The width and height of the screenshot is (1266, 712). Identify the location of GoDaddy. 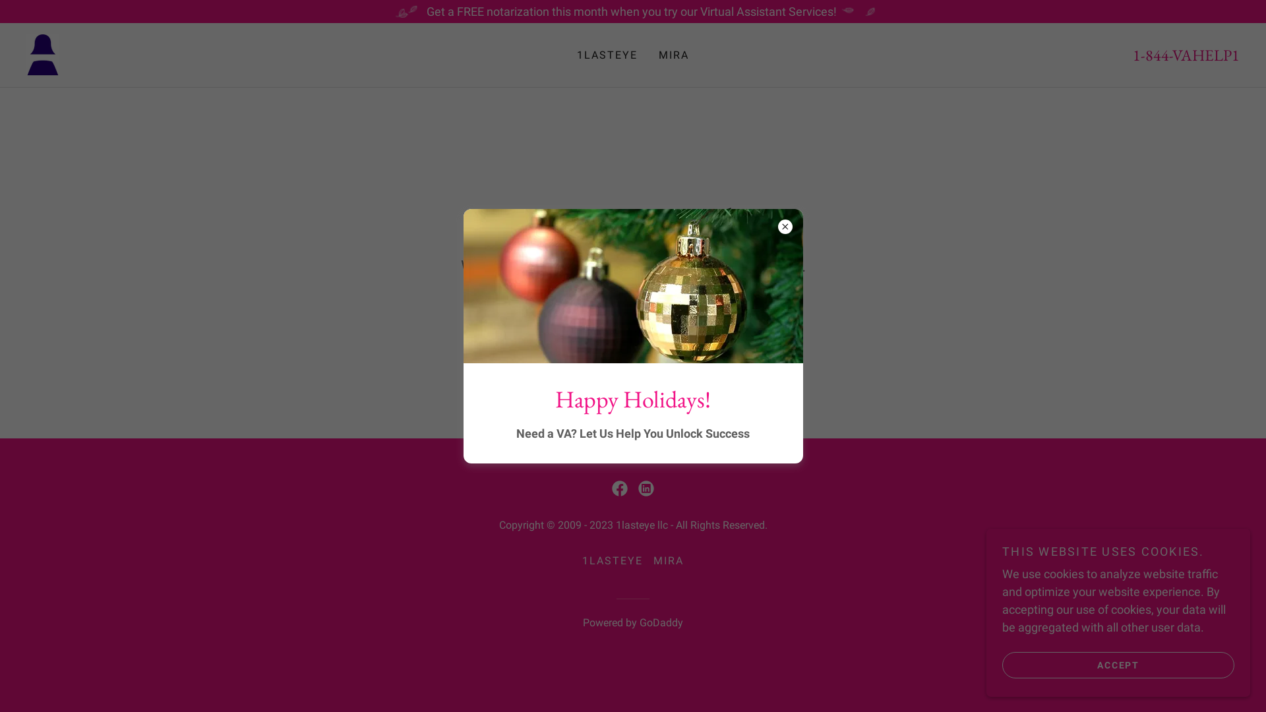
(661, 622).